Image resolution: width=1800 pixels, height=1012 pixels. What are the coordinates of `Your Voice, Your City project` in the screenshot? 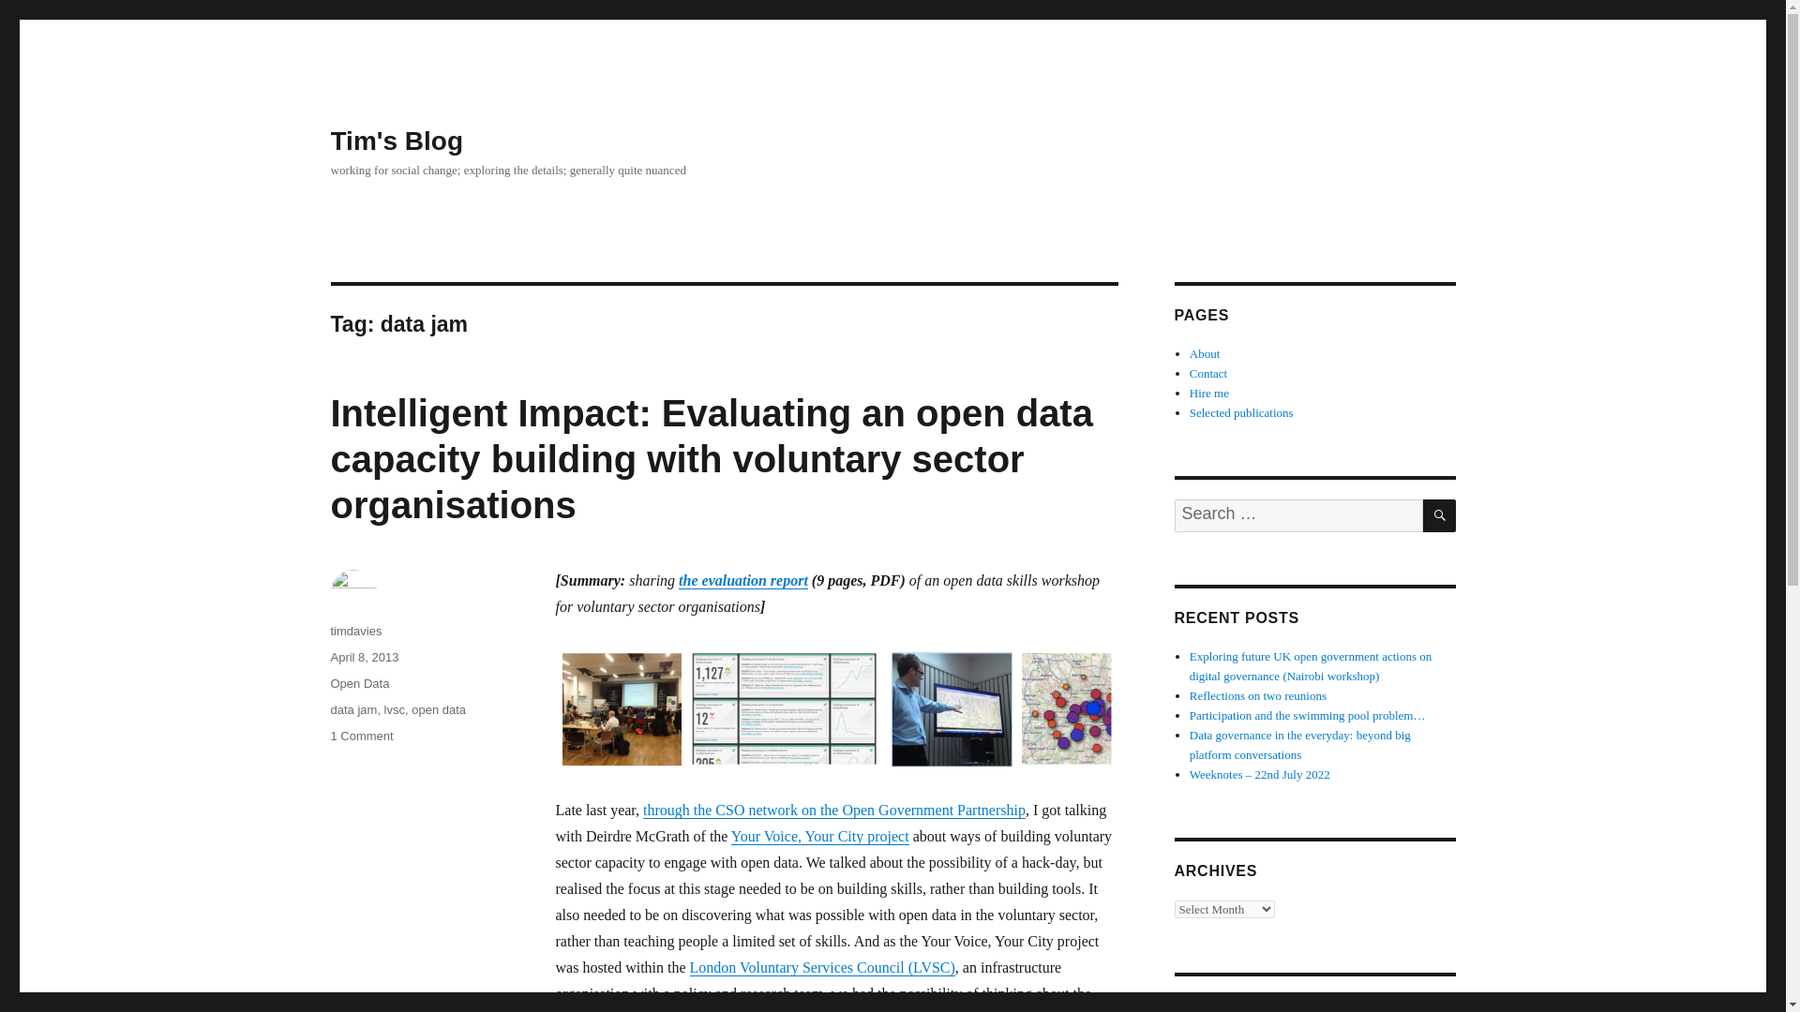 It's located at (819, 836).